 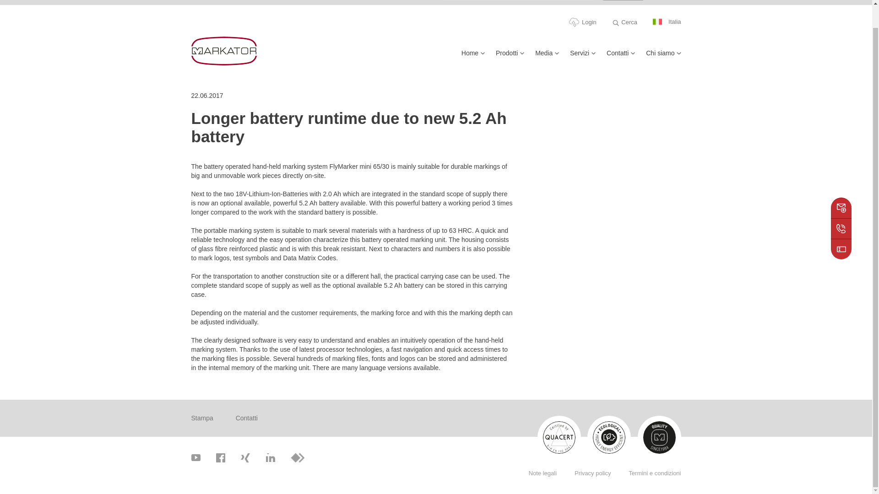 I want to click on Prodotti, so click(x=510, y=57).